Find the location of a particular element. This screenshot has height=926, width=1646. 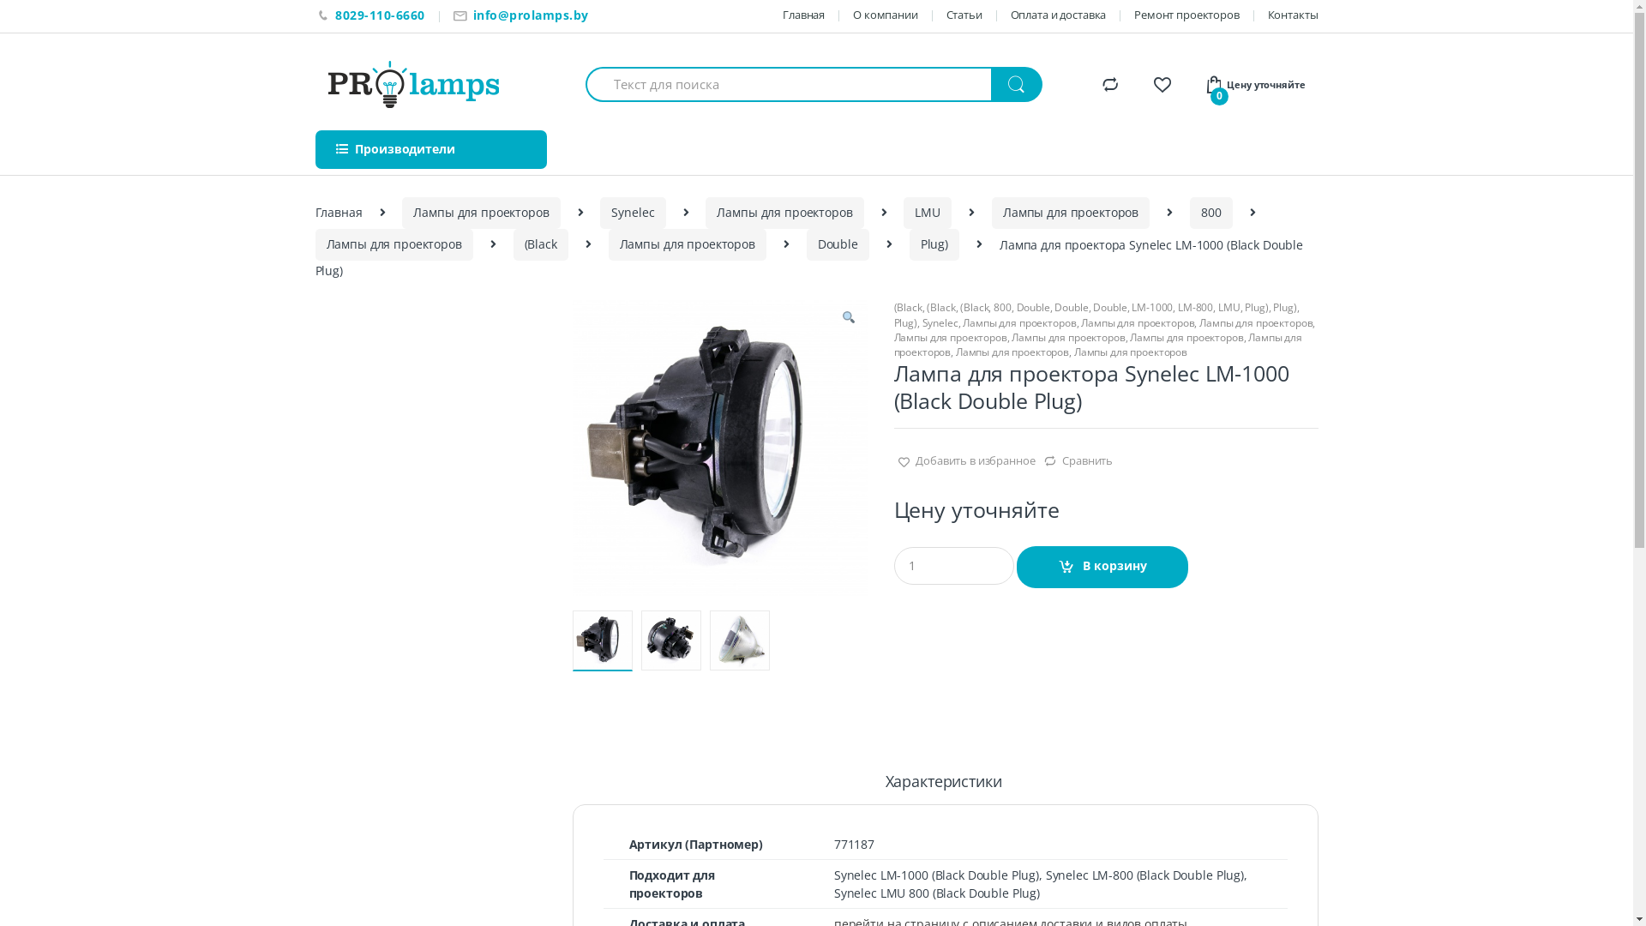

LMU is located at coordinates (928, 213).